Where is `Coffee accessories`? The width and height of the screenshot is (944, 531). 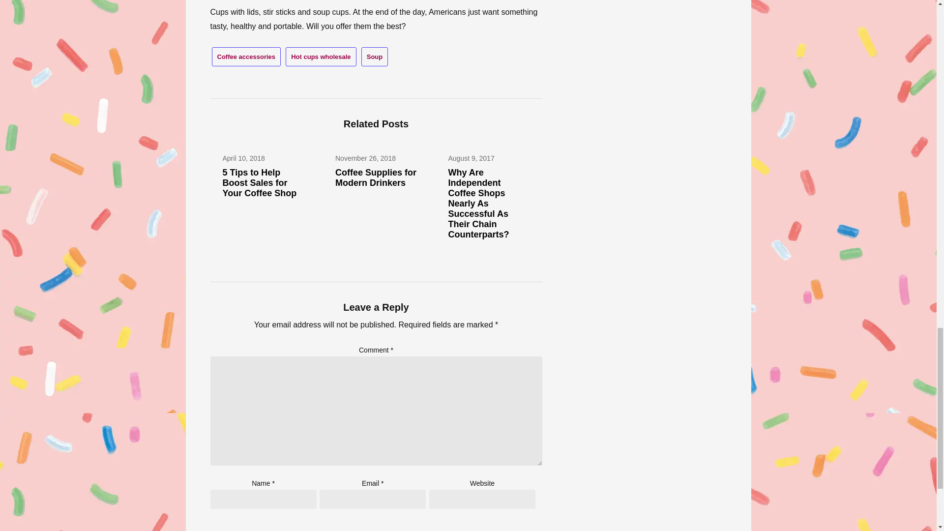 Coffee accessories is located at coordinates (246, 57).